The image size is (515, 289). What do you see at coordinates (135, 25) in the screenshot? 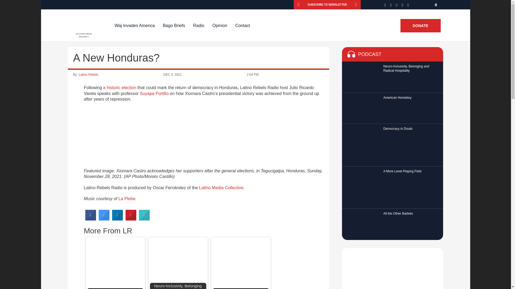
I see `Waj Invades America` at bounding box center [135, 25].